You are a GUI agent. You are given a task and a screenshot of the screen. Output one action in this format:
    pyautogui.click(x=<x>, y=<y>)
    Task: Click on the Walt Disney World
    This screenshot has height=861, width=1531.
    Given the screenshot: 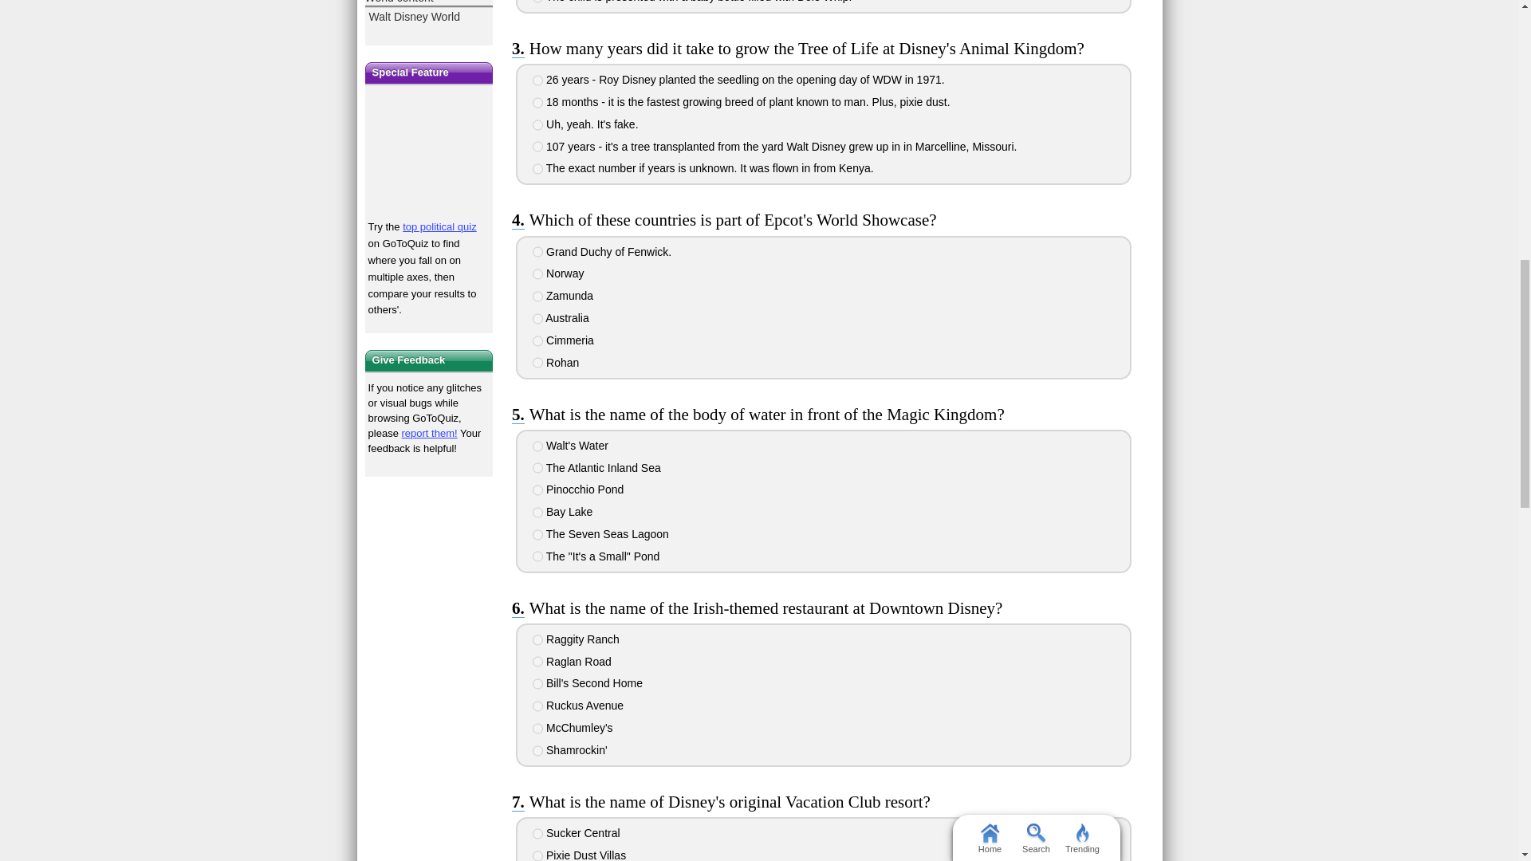 What is the action you would take?
    pyautogui.click(x=429, y=14)
    